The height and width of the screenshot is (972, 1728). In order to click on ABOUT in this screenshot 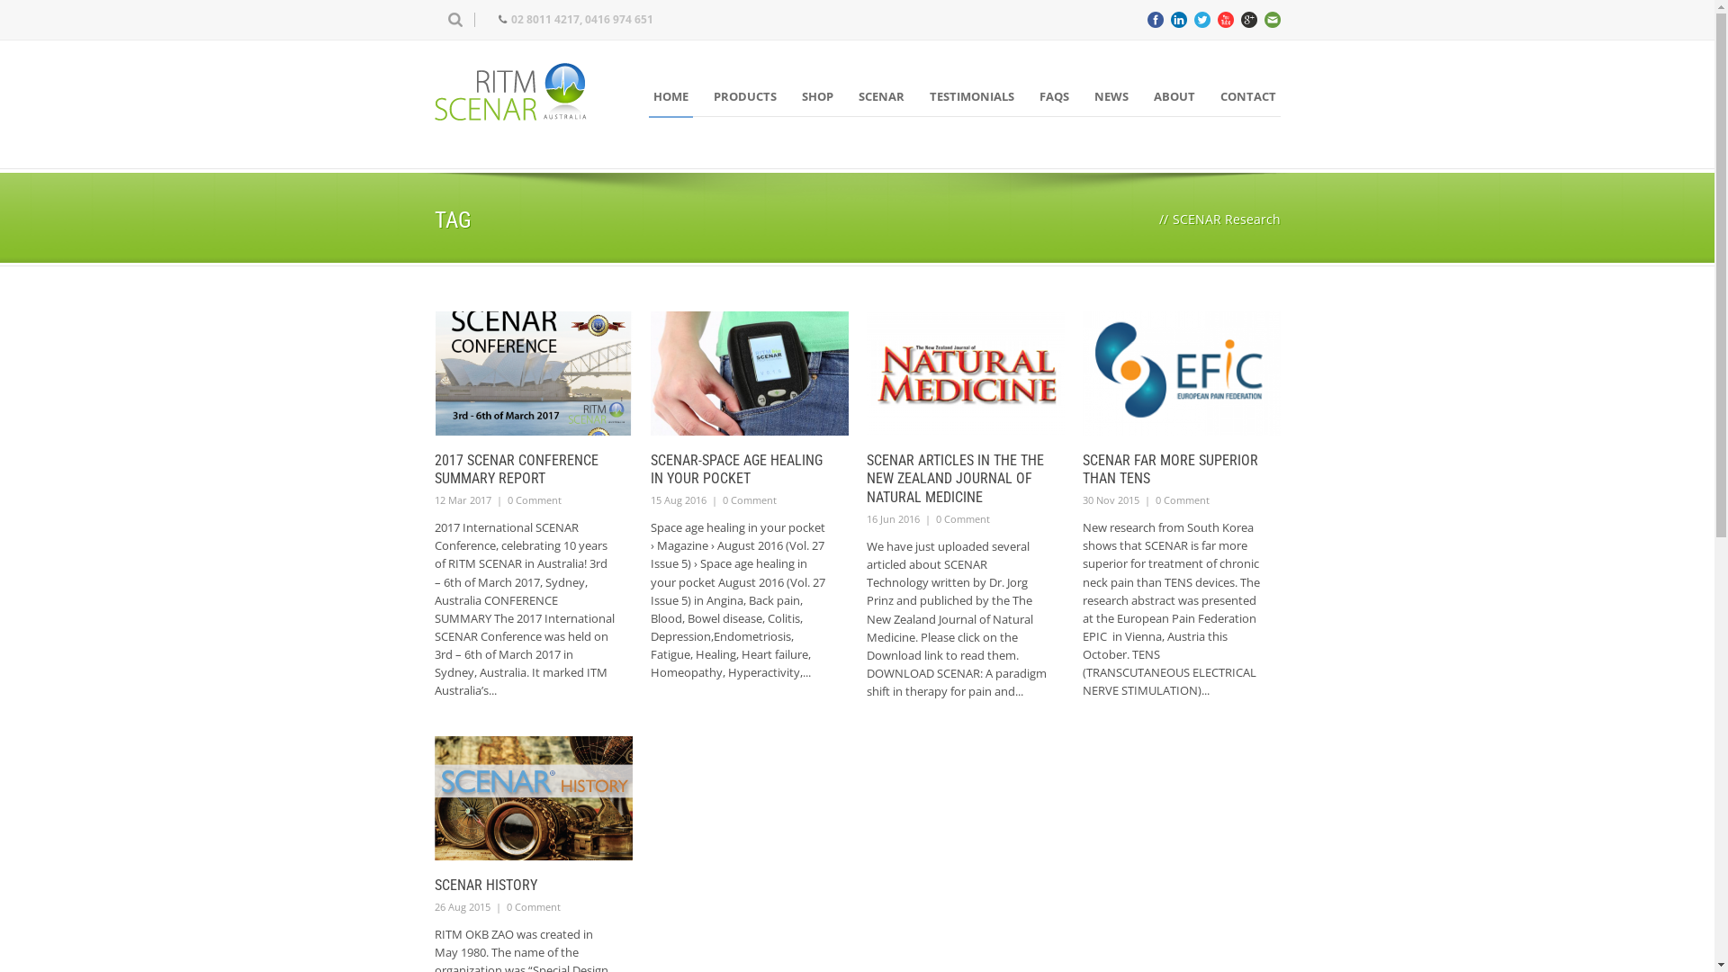, I will do `click(1174, 96)`.